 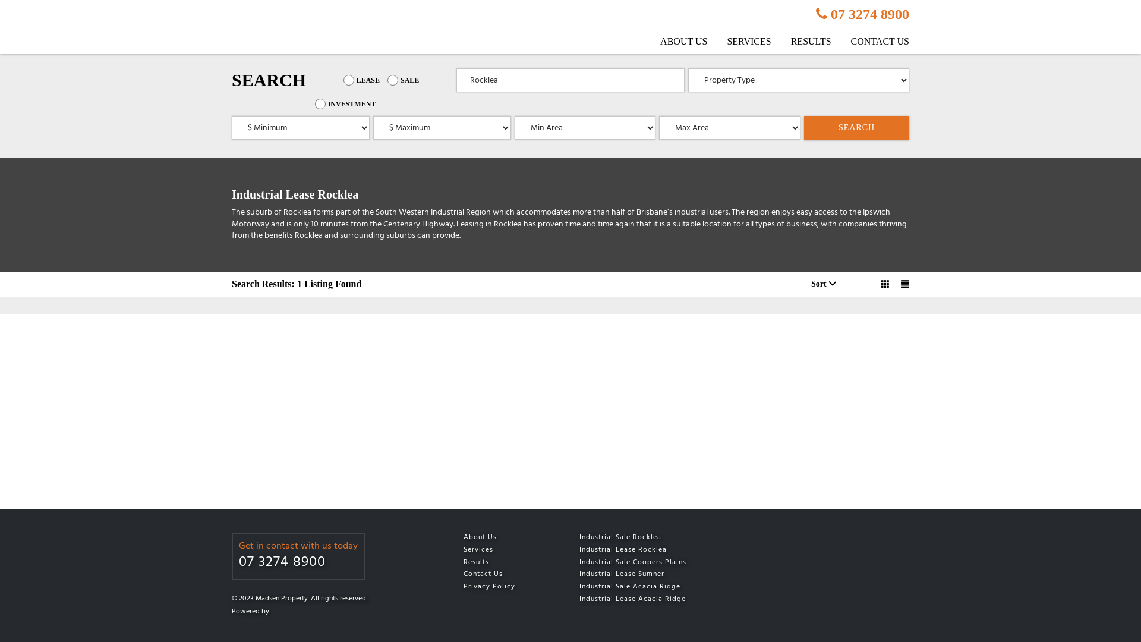 I want to click on About Us, so click(x=505, y=537).